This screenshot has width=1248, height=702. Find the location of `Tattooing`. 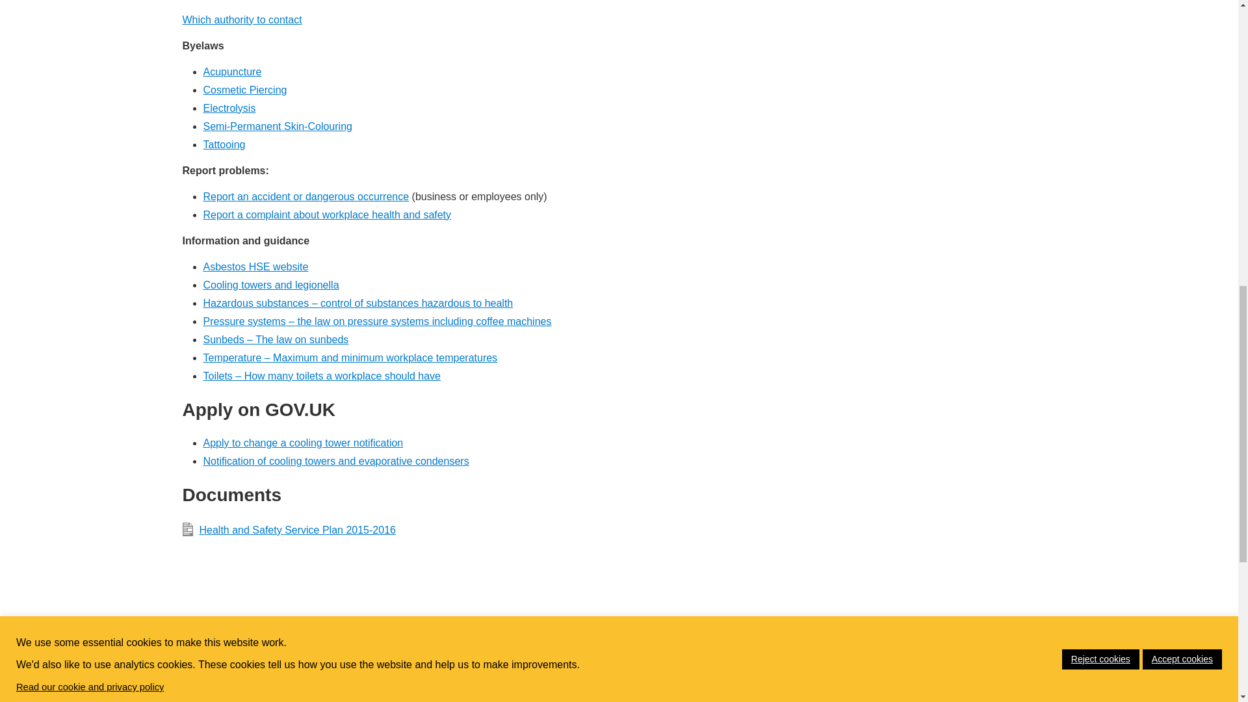

Tattooing is located at coordinates (224, 144).